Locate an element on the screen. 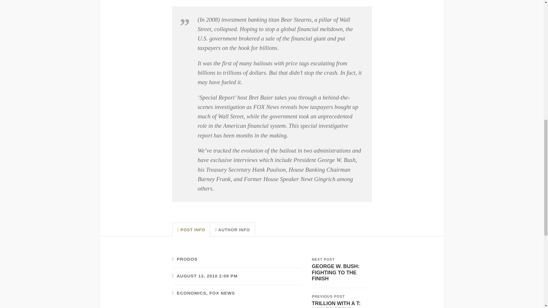  FOX NEWS is located at coordinates (341, 269).